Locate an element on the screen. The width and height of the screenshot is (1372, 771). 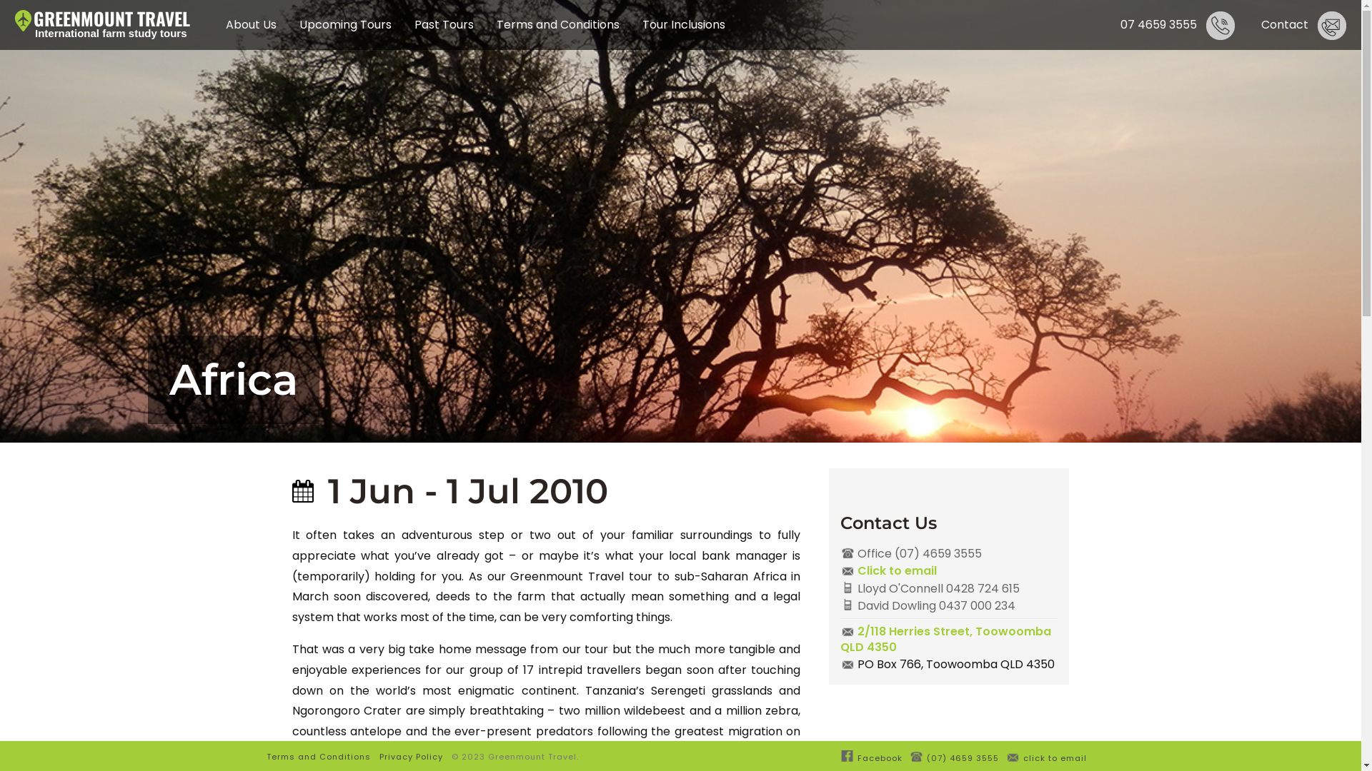
click to email is located at coordinates (1046, 756).